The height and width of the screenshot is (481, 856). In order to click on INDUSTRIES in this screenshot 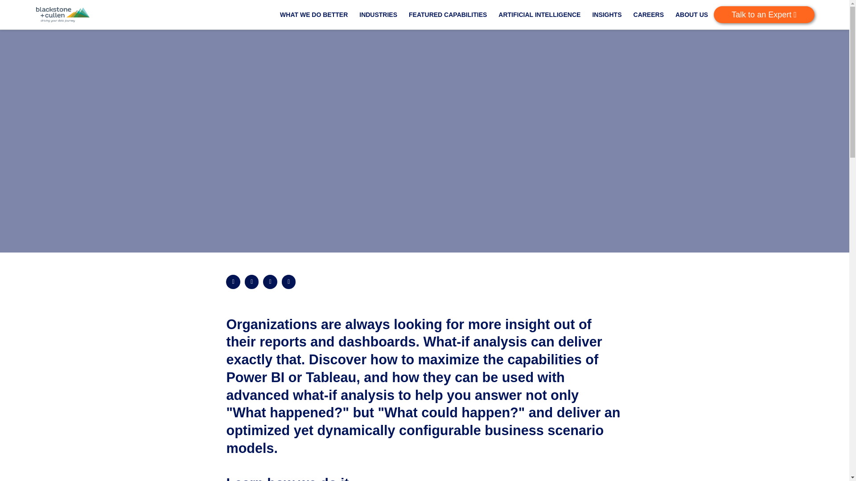, I will do `click(378, 14)`.